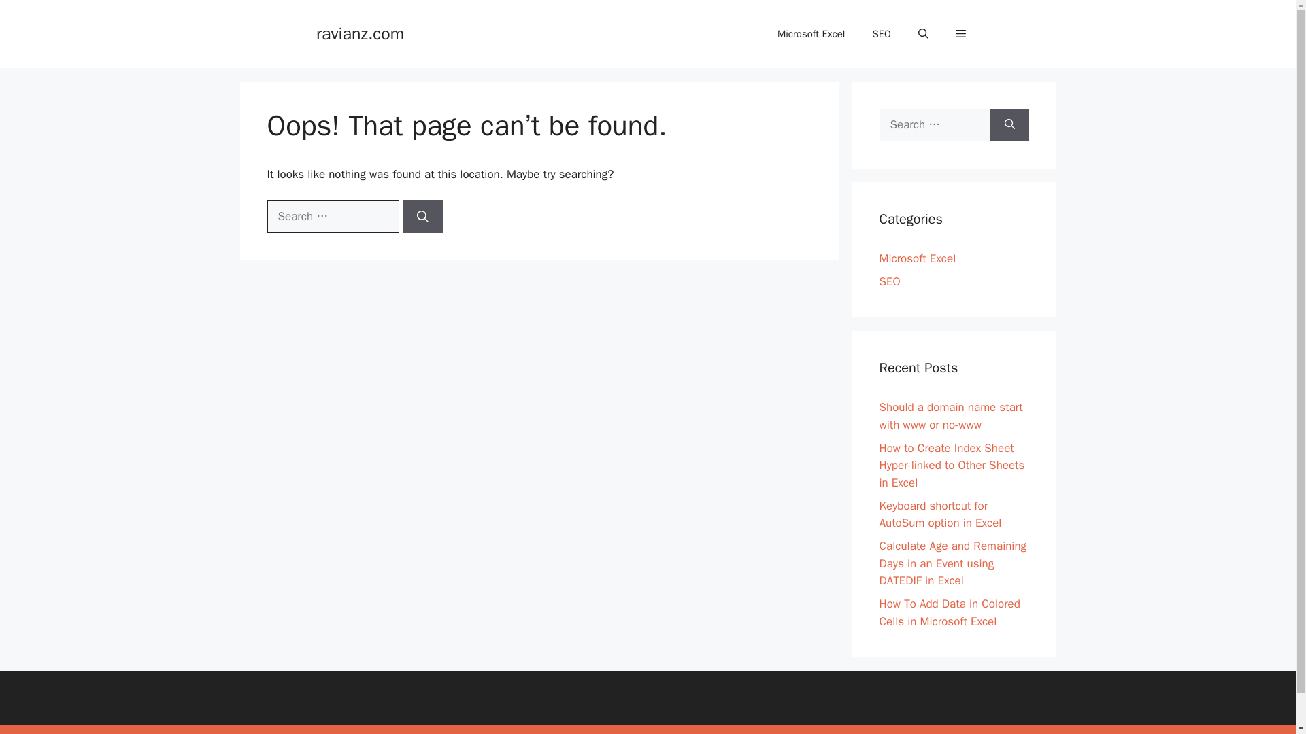 Image resolution: width=1306 pixels, height=734 pixels. What do you see at coordinates (359, 33) in the screenshot?
I see `ravianz.com` at bounding box center [359, 33].